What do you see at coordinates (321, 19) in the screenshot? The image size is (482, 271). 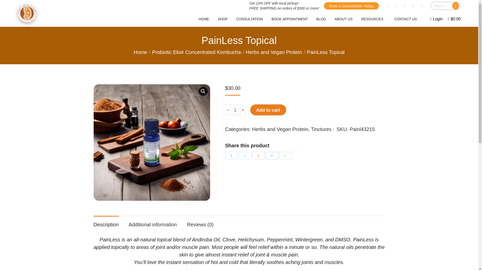 I see `BLOG` at bounding box center [321, 19].